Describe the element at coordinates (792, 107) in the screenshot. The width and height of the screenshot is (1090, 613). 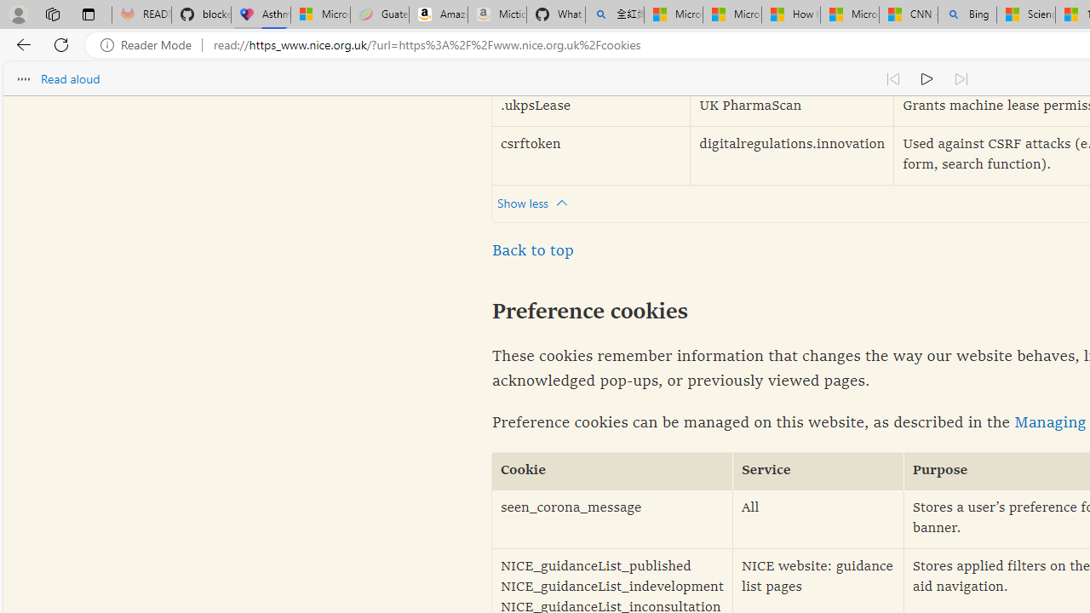
I see `UK PharmaScan` at that location.